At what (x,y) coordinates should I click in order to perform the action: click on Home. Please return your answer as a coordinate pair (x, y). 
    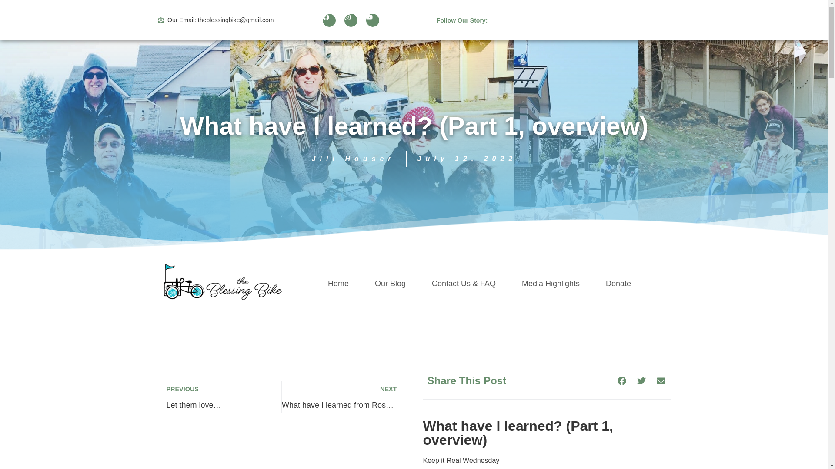
    Looking at the image, I should click on (338, 283).